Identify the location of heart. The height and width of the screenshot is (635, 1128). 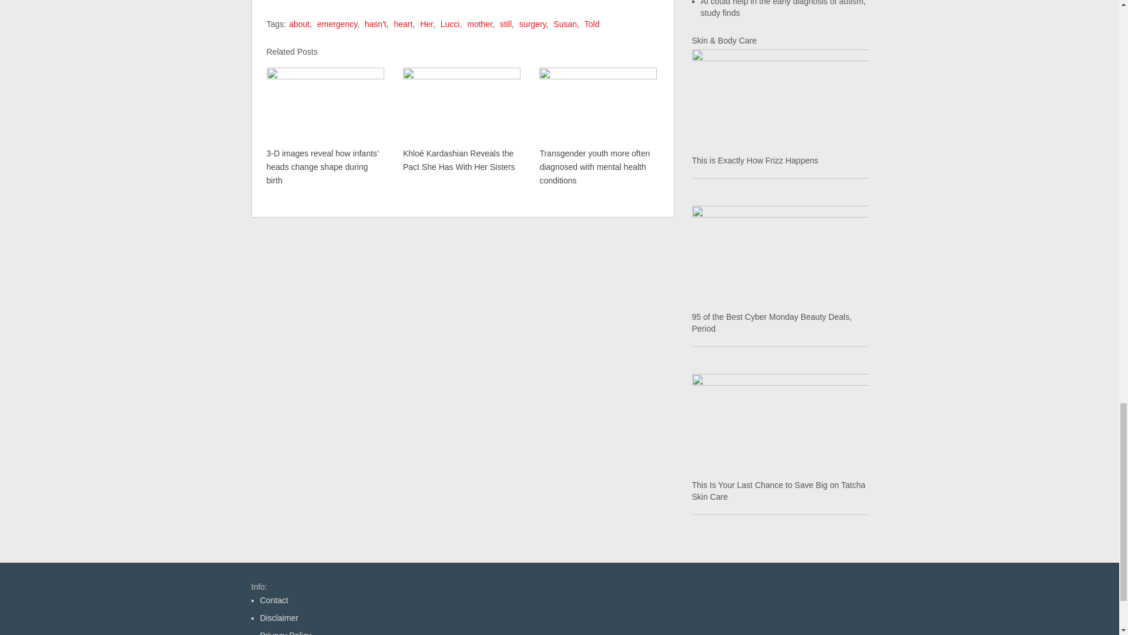
(403, 24).